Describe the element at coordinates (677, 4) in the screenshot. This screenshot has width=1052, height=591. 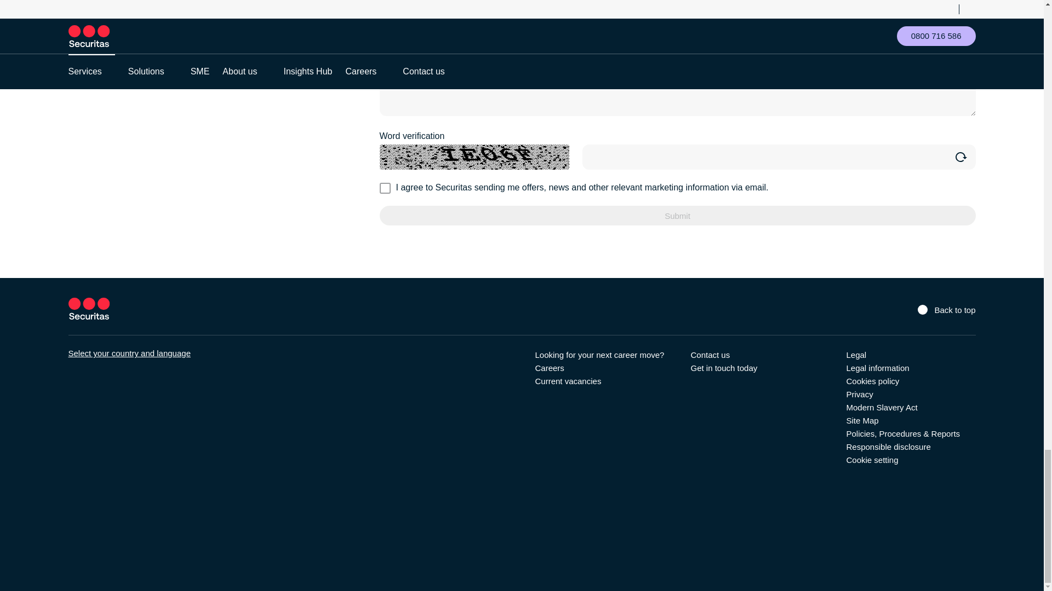
I see `Postcode` at that location.